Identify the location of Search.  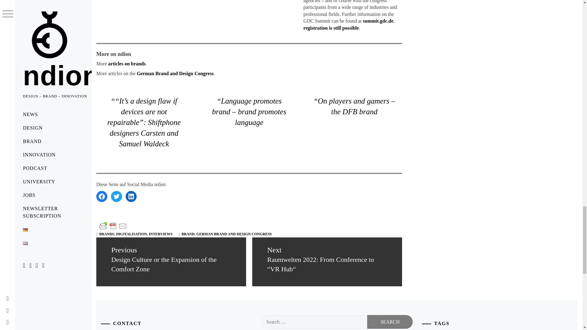
(390, 322).